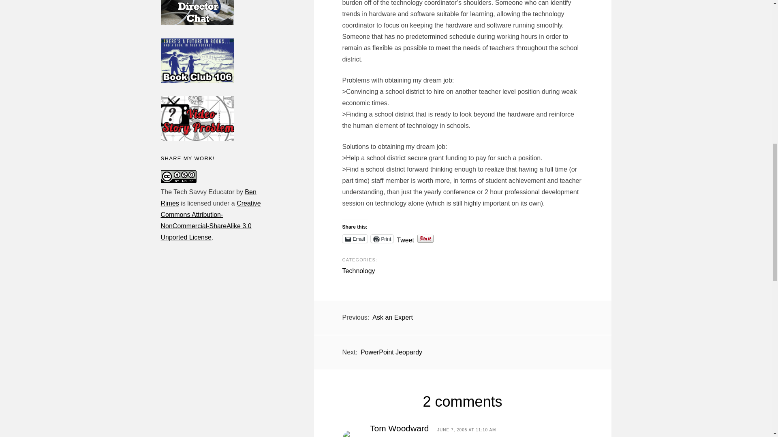 This screenshot has width=778, height=437. Describe the element at coordinates (355, 239) in the screenshot. I see `Click to email a link to a friend` at that location.